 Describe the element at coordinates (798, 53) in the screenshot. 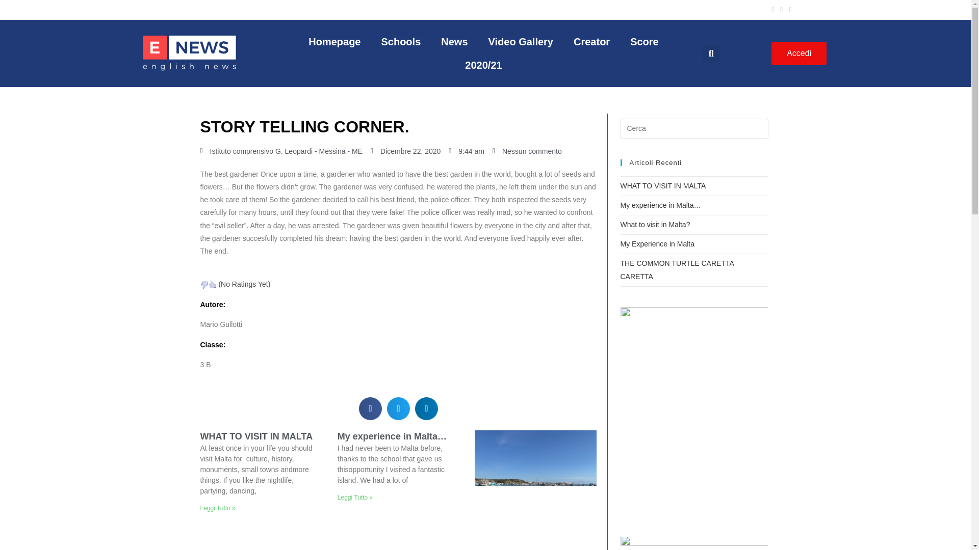

I see `Accedi` at that location.